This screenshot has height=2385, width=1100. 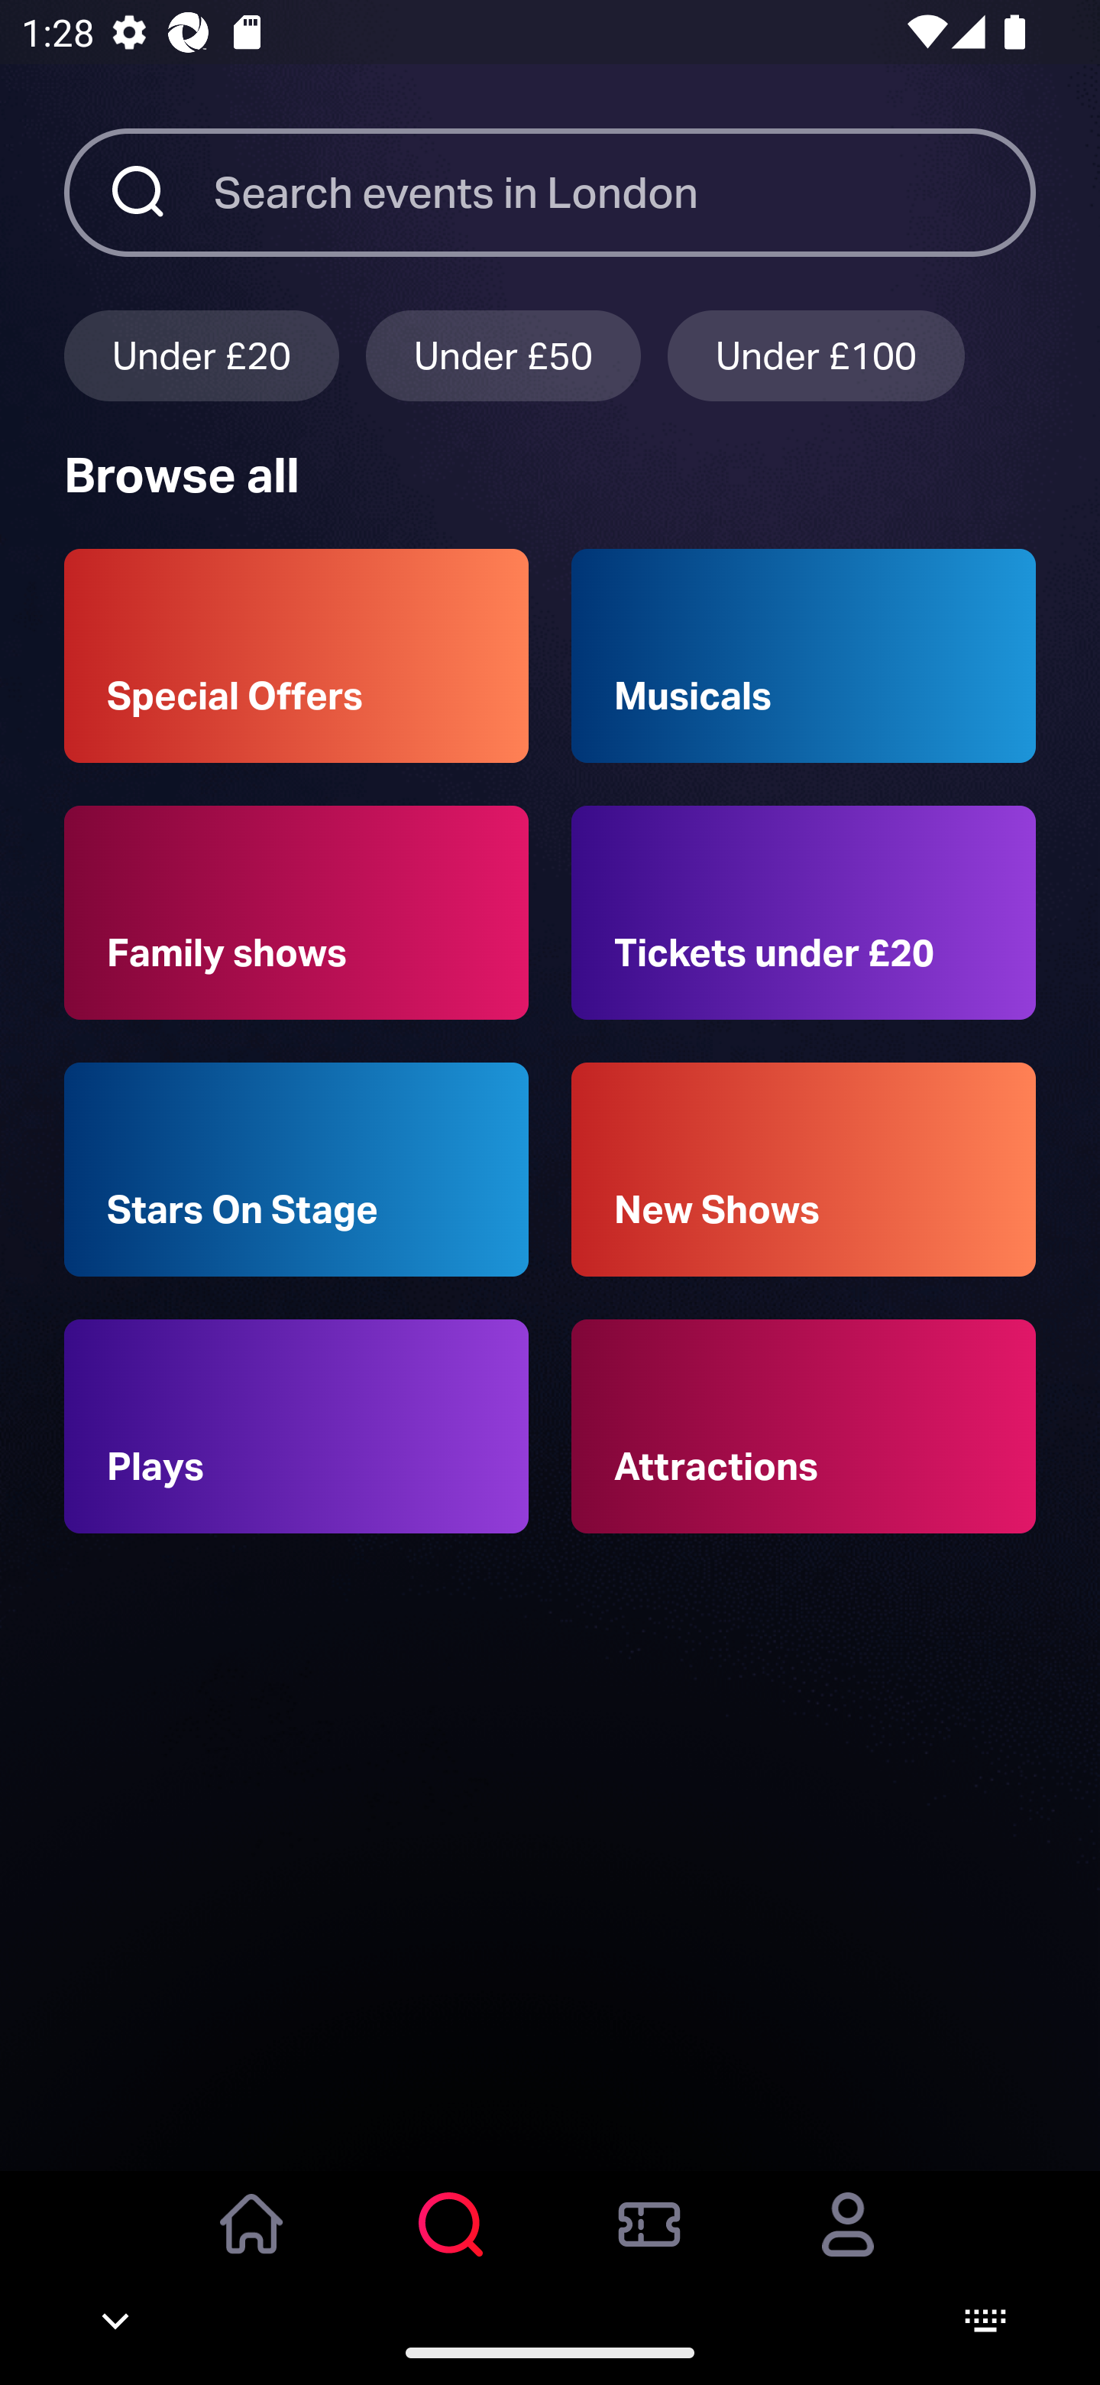 I want to click on Family shows, so click(x=296, y=913).